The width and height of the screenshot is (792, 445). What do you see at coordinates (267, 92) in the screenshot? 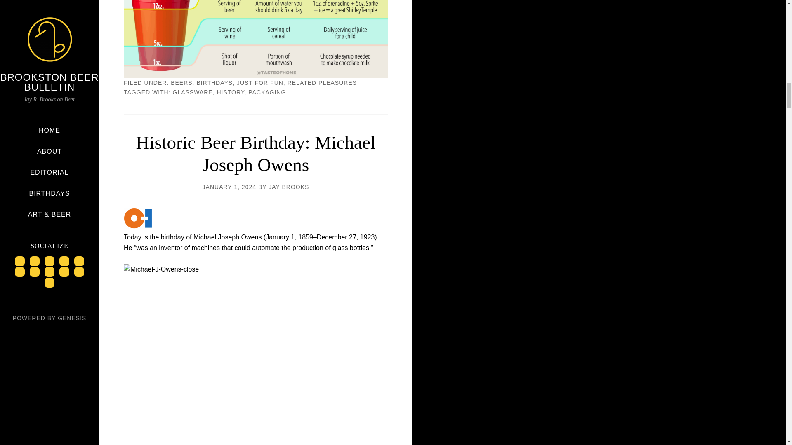
I see `PACKAGING` at bounding box center [267, 92].